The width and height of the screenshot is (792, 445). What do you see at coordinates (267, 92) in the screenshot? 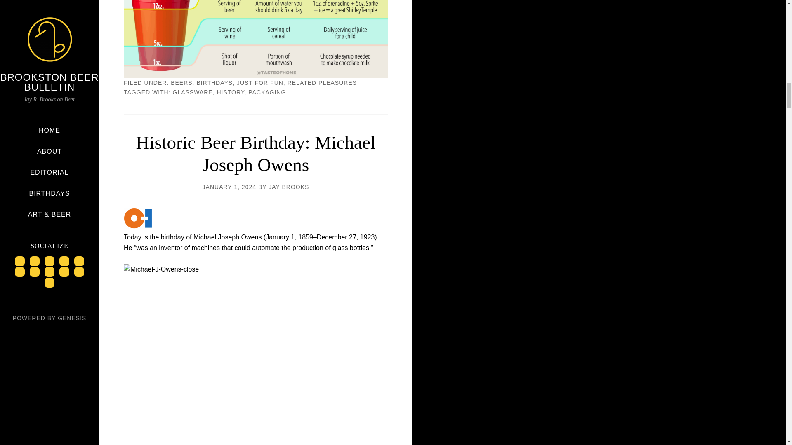
I see `PACKAGING` at bounding box center [267, 92].